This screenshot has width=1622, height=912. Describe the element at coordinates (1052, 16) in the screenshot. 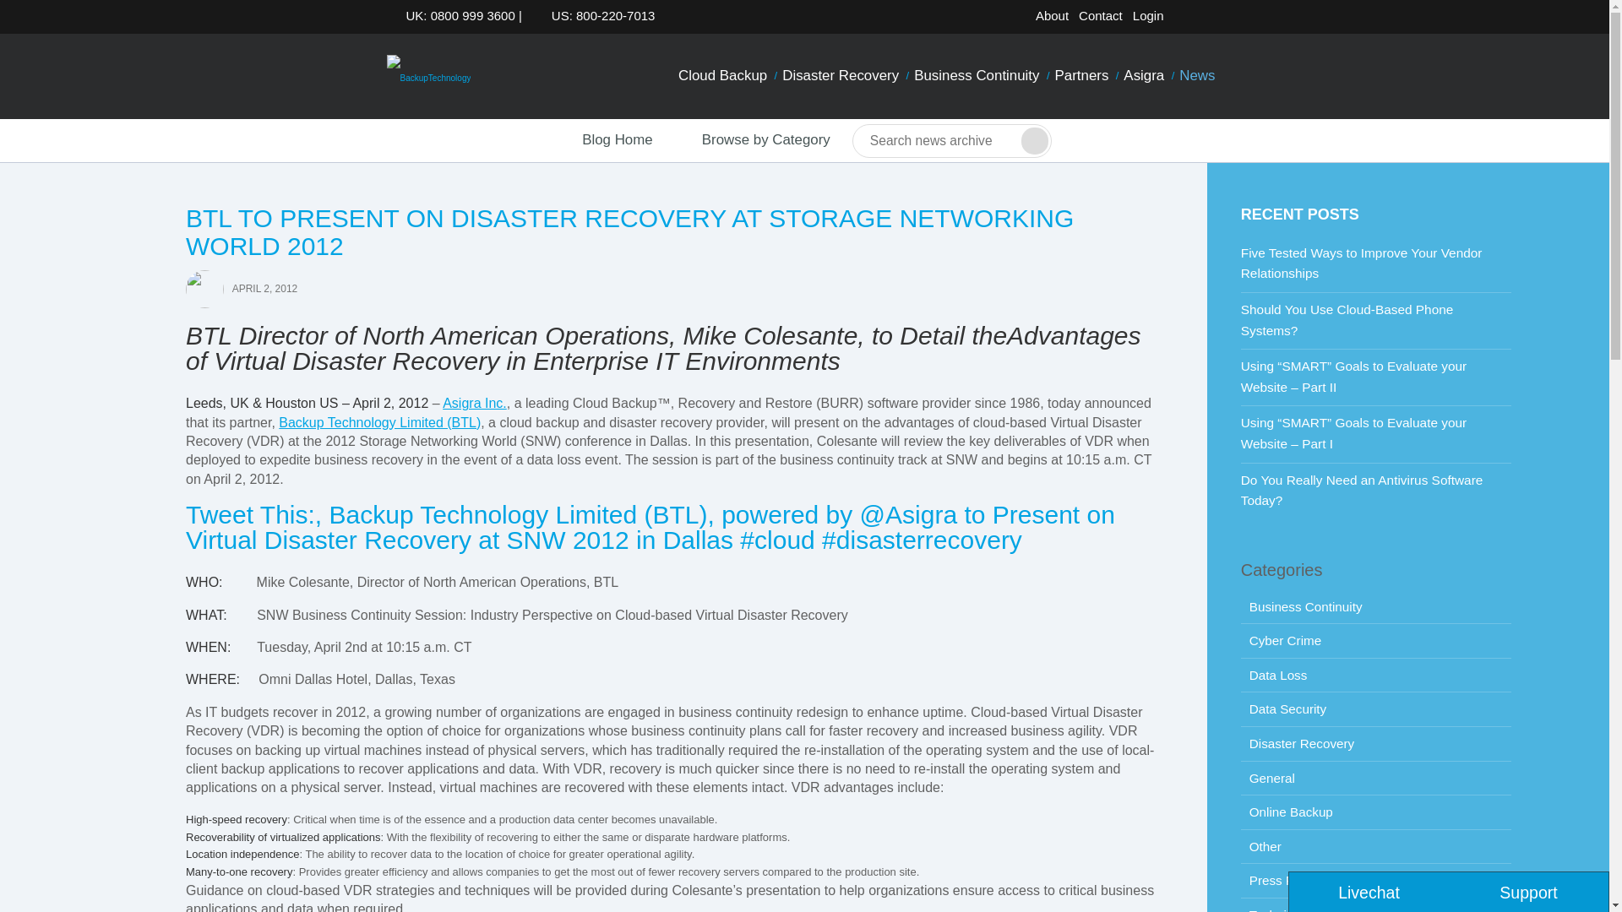

I see `About` at that location.